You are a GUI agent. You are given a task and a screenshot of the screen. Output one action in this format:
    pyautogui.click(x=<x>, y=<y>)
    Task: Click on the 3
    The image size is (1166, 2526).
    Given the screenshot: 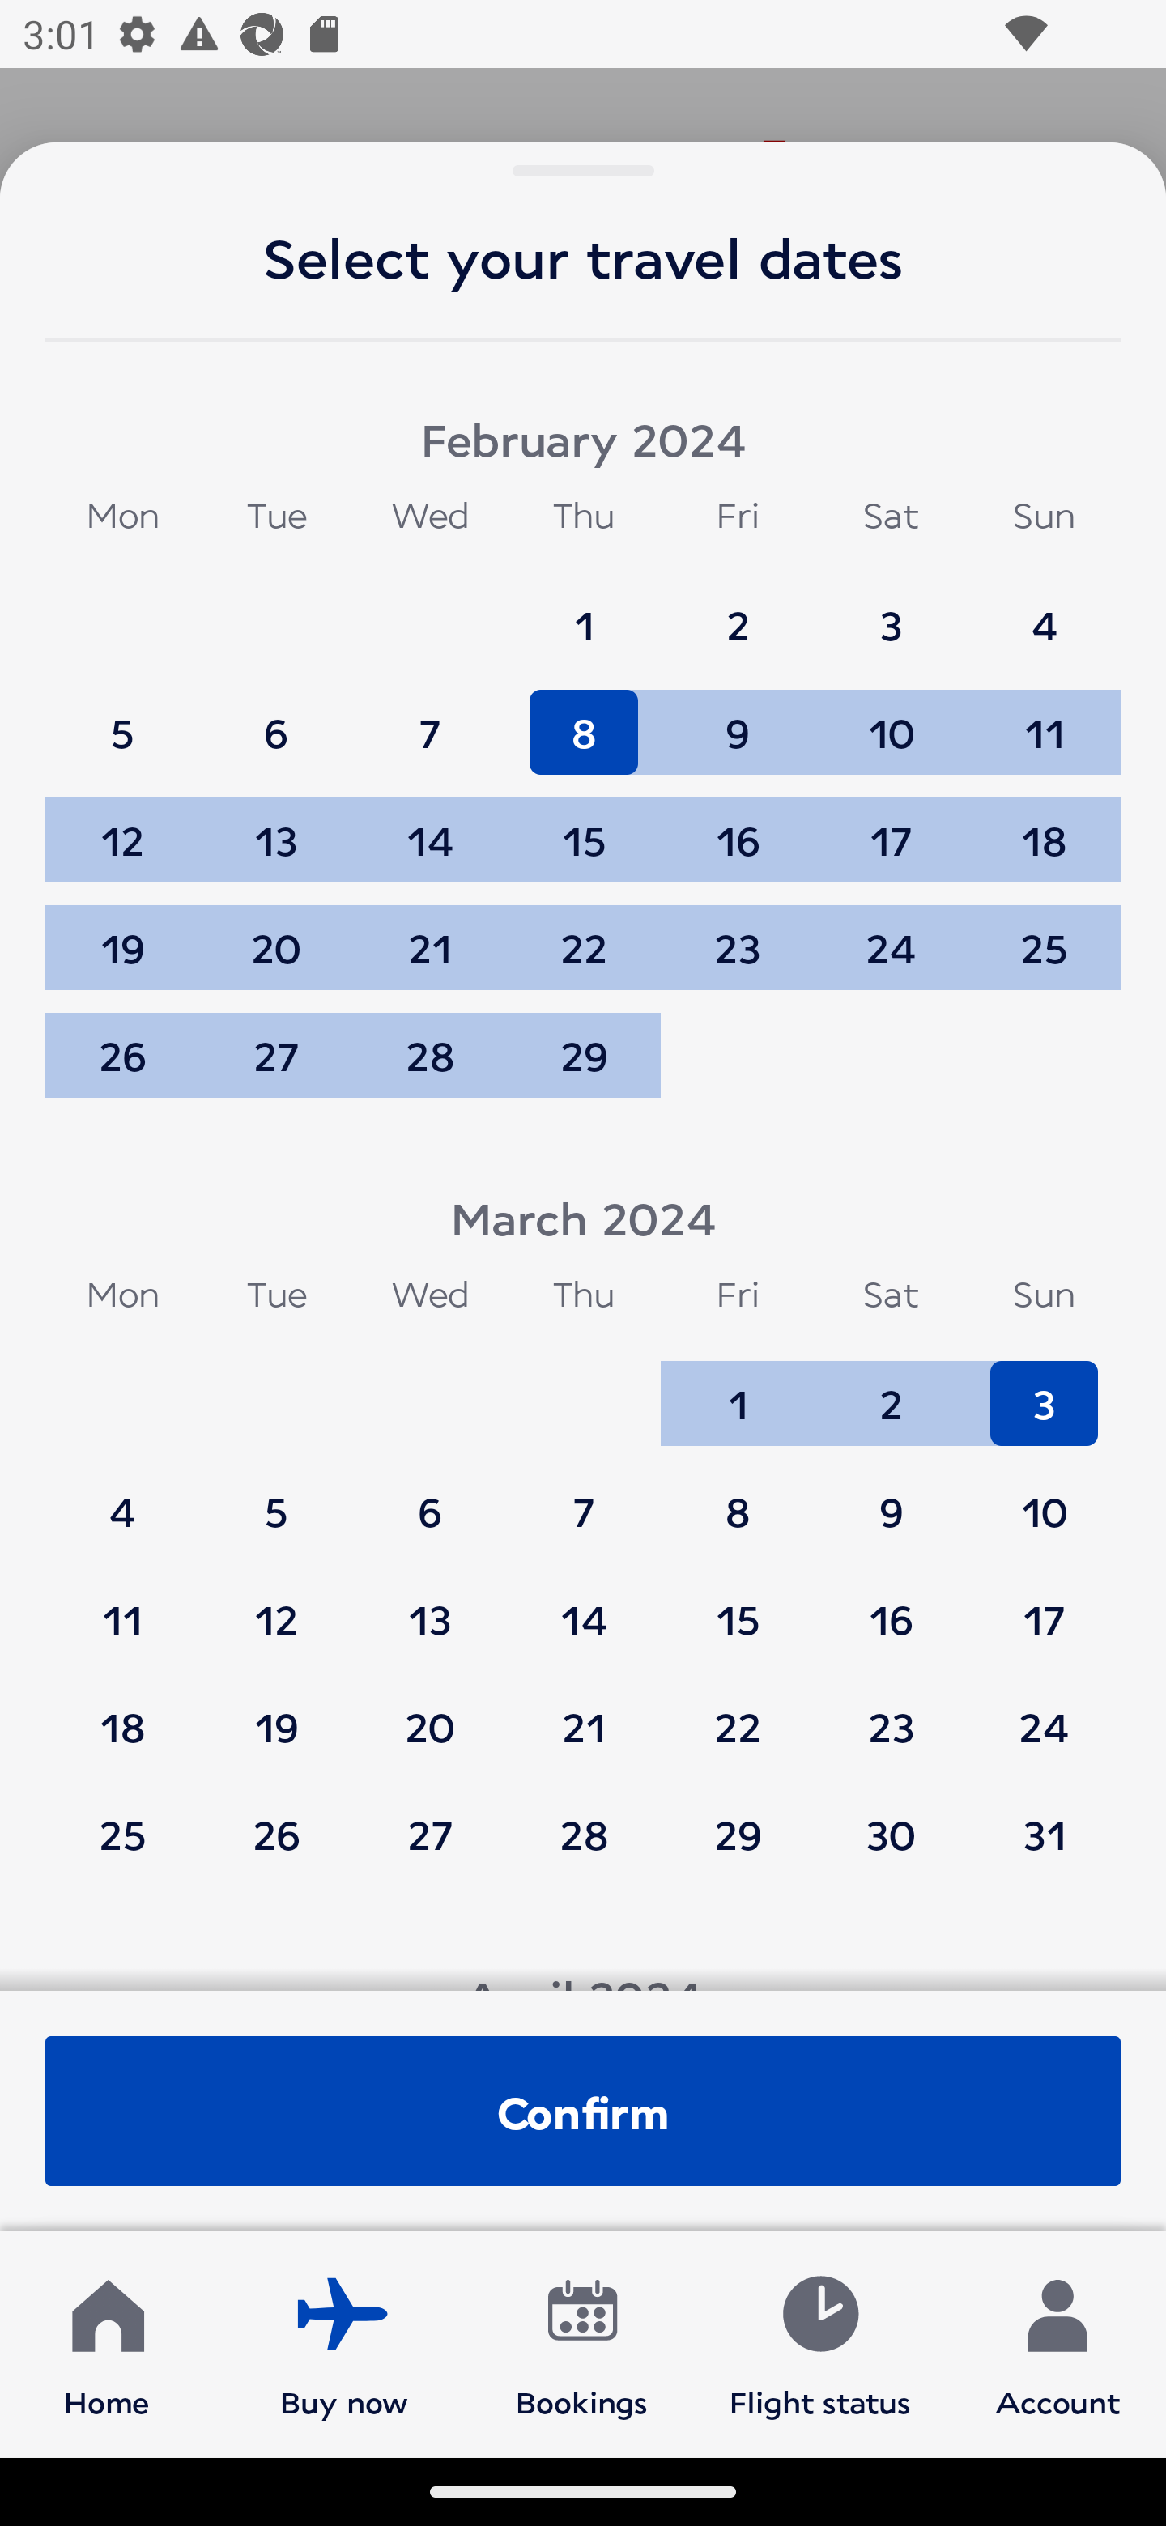 What is the action you would take?
    pyautogui.click(x=1044, y=1389)
    